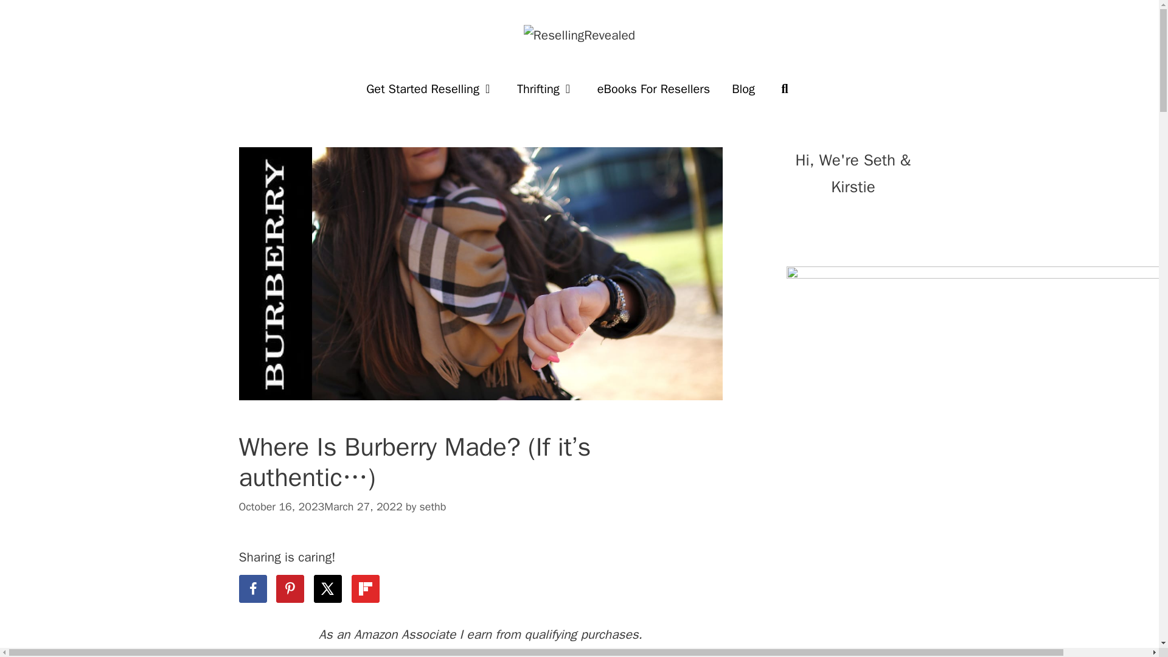 Image resolution: width=1168 pixels, height=657 pixels. I want to click on eBooks For Resellers, so click(653, 89).